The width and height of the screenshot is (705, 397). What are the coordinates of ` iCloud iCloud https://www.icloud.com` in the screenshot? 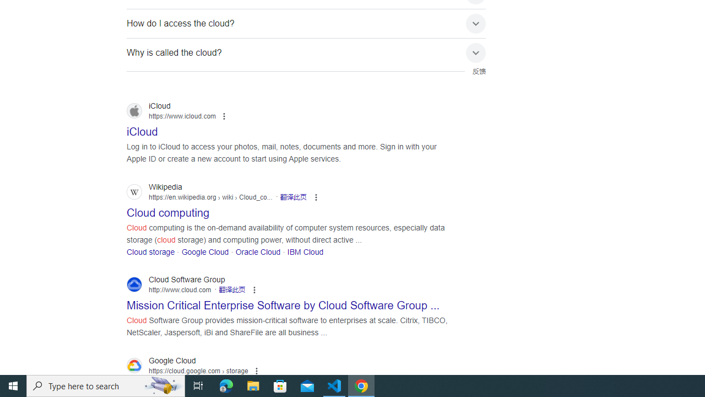 It's located at (142, 128).